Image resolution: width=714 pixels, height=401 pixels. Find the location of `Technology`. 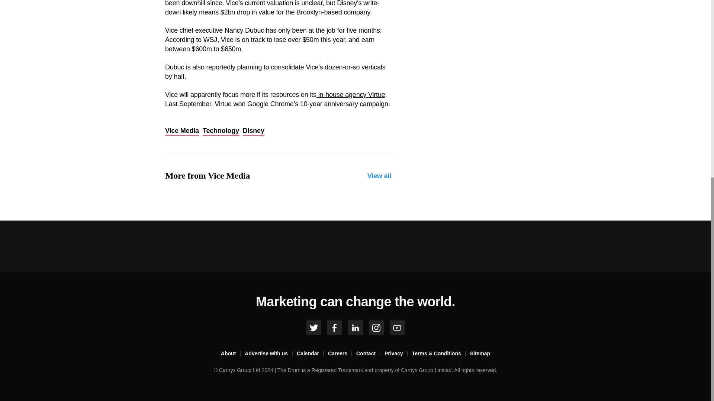

Technology is located at coordinates (221, 131).